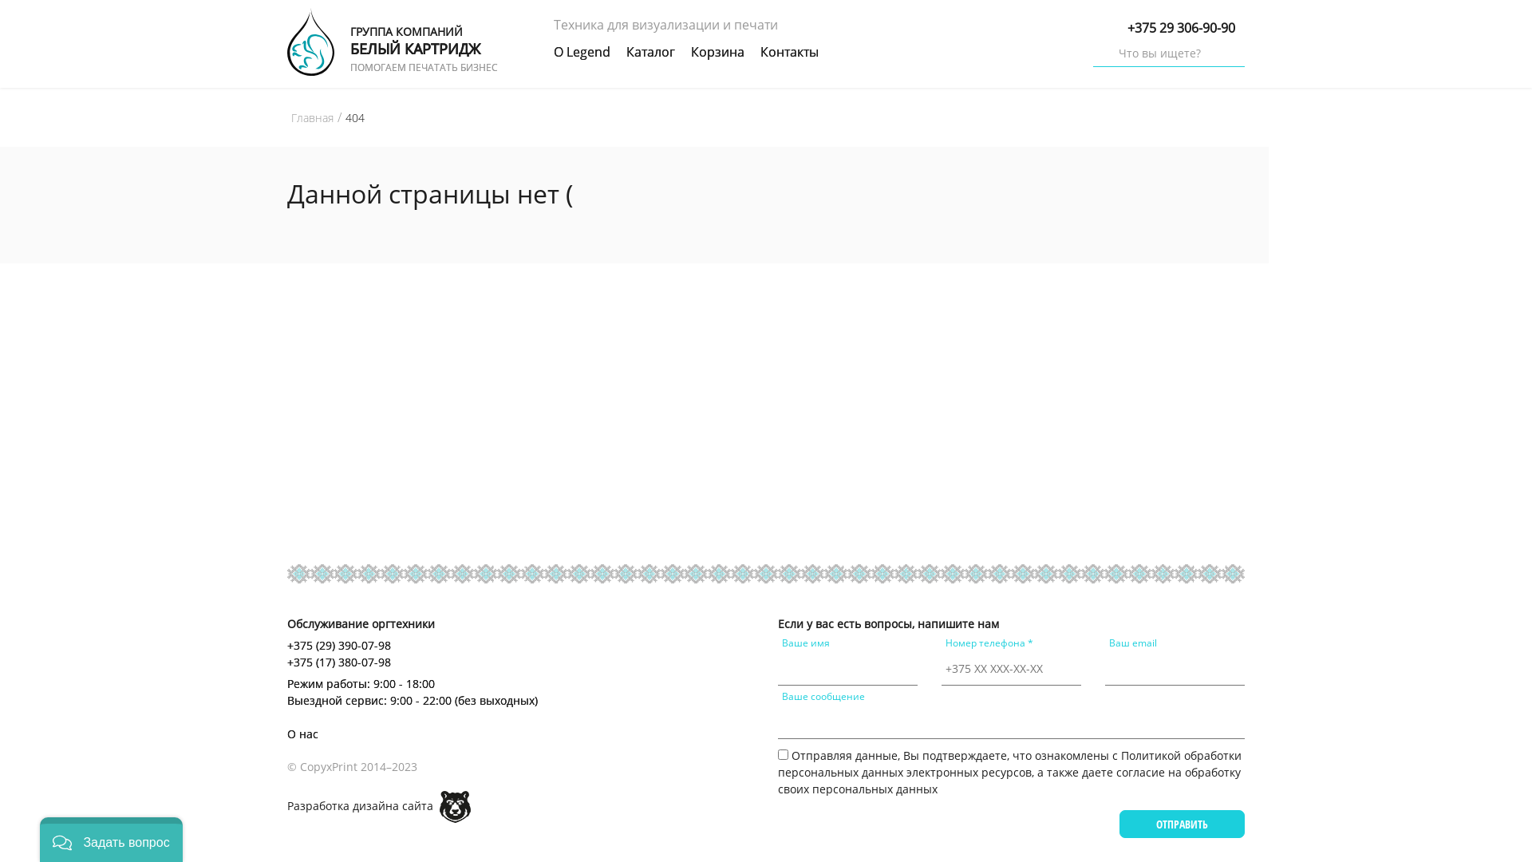  I want to click on +375 XX XXX-XX-XX, so click(1012, 669).